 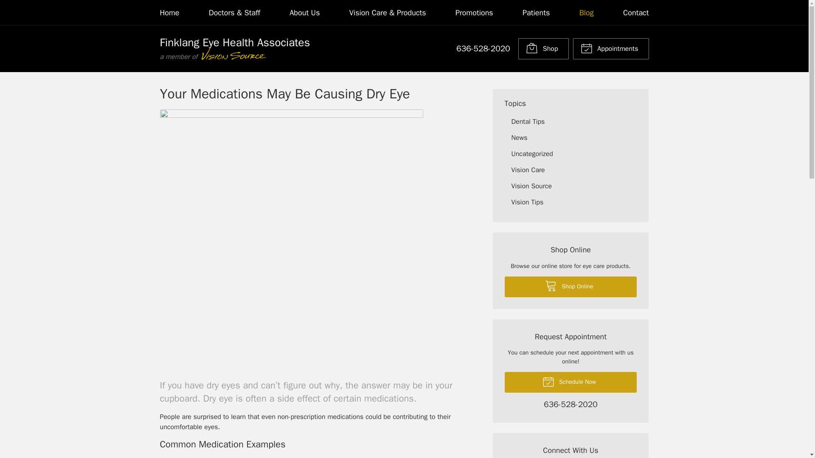 I want to click on Call practice, so click(x=570, y=405).